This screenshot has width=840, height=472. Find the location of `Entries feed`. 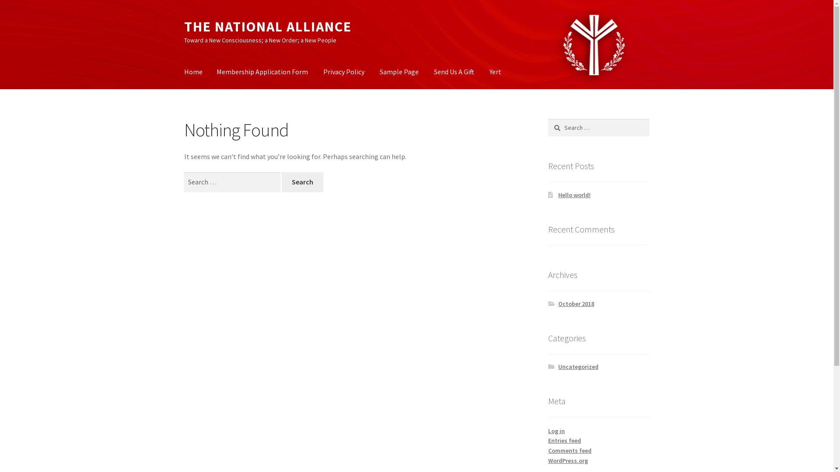

Entries feed is located at coordinates (564, 441).